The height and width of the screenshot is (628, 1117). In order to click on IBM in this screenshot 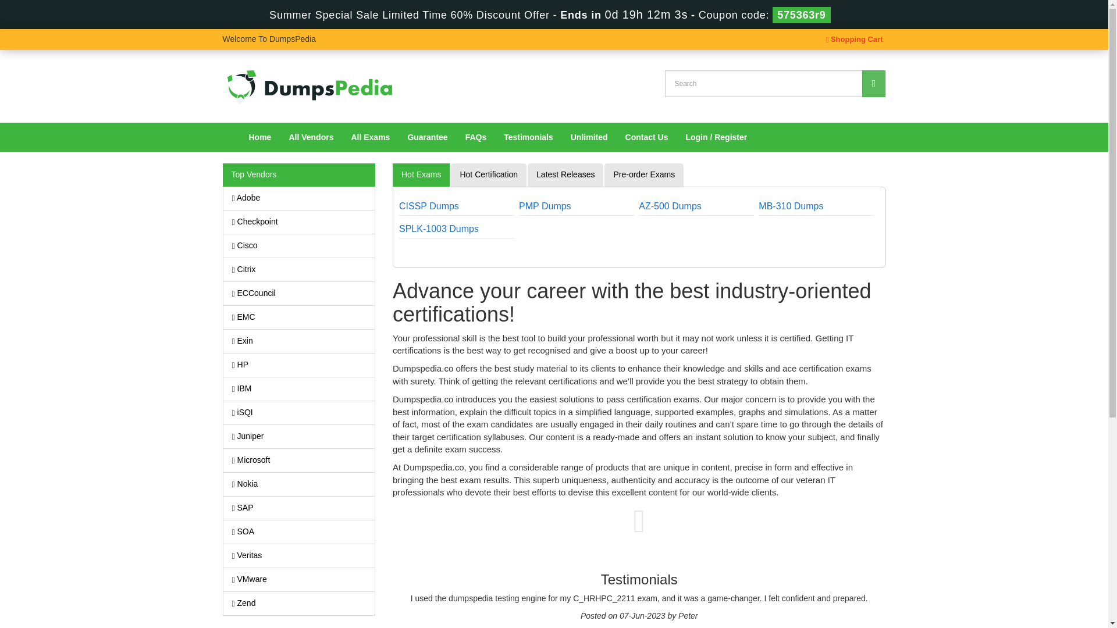, I will do `click(299, 389)`.